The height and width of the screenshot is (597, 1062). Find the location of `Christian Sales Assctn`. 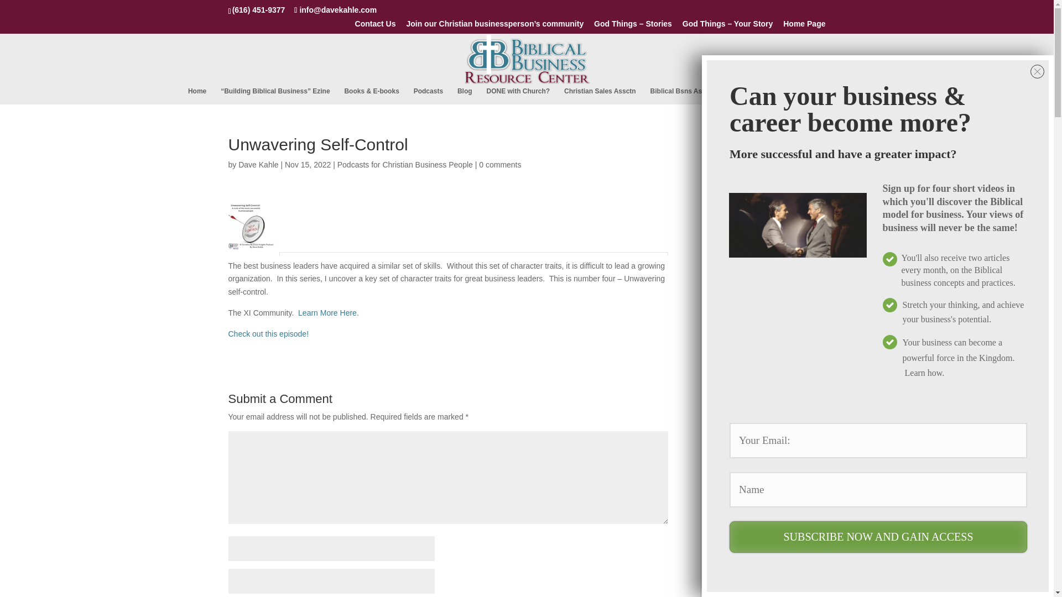

Christian Sales Assctn is located at coordinates (600, 96).